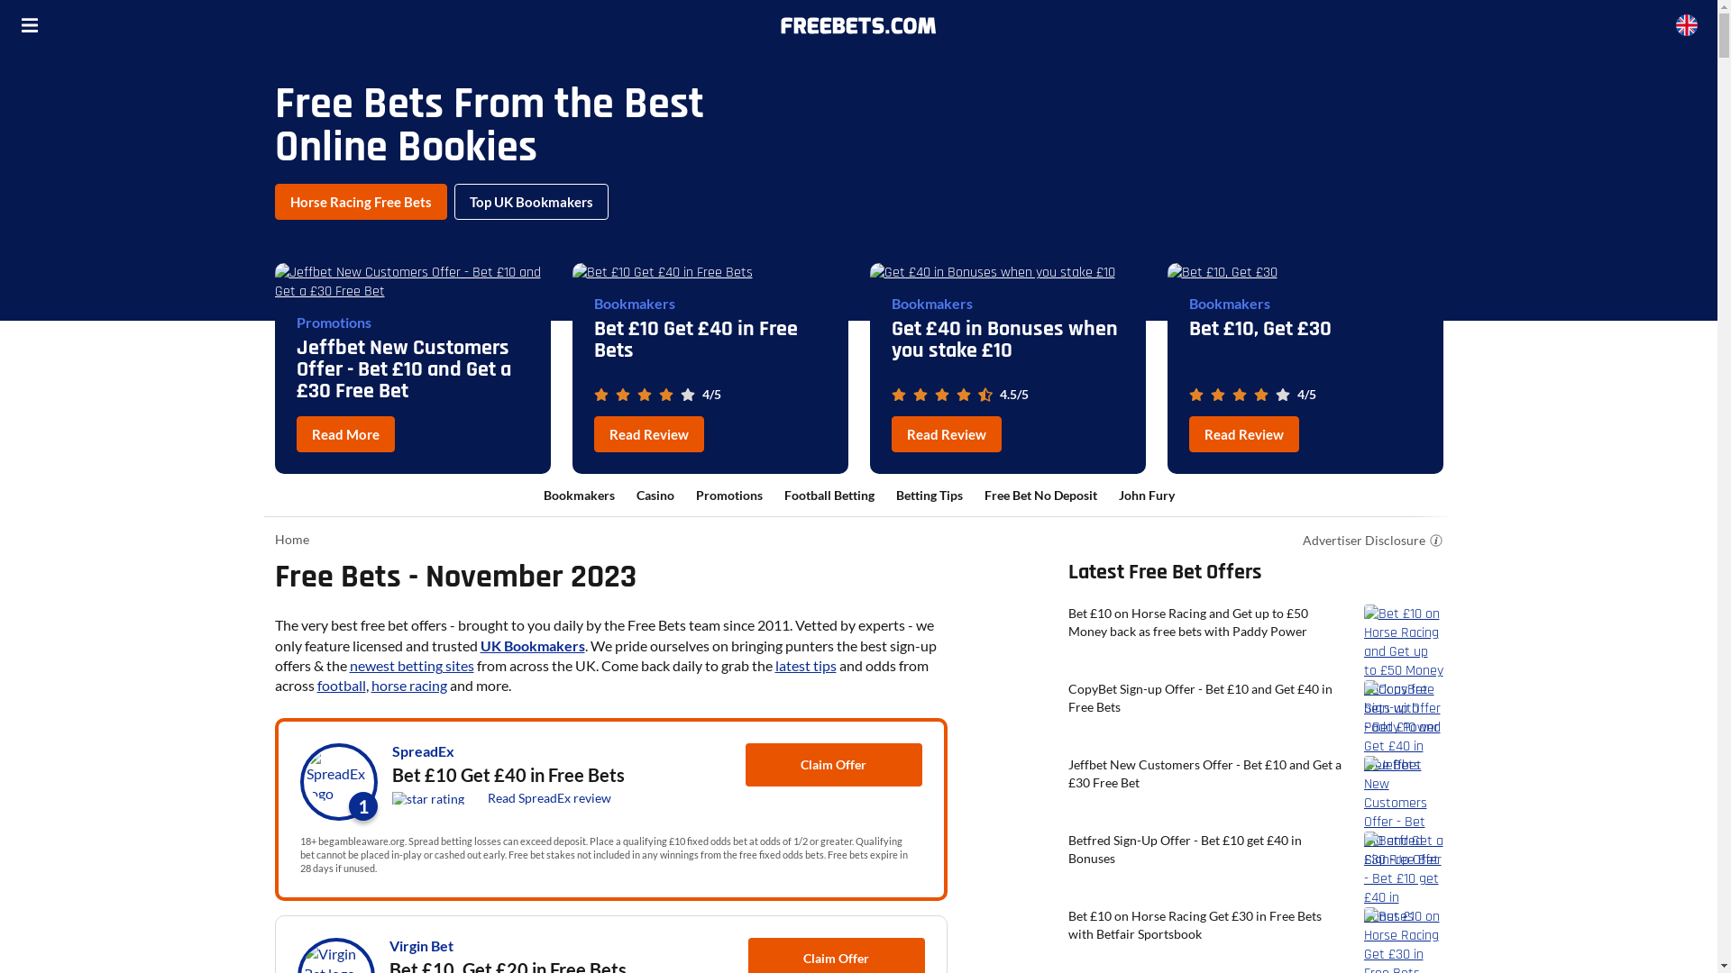 The width and height of the screenshot is (1731, 973). I want to click on Casino, so click(655, 496).